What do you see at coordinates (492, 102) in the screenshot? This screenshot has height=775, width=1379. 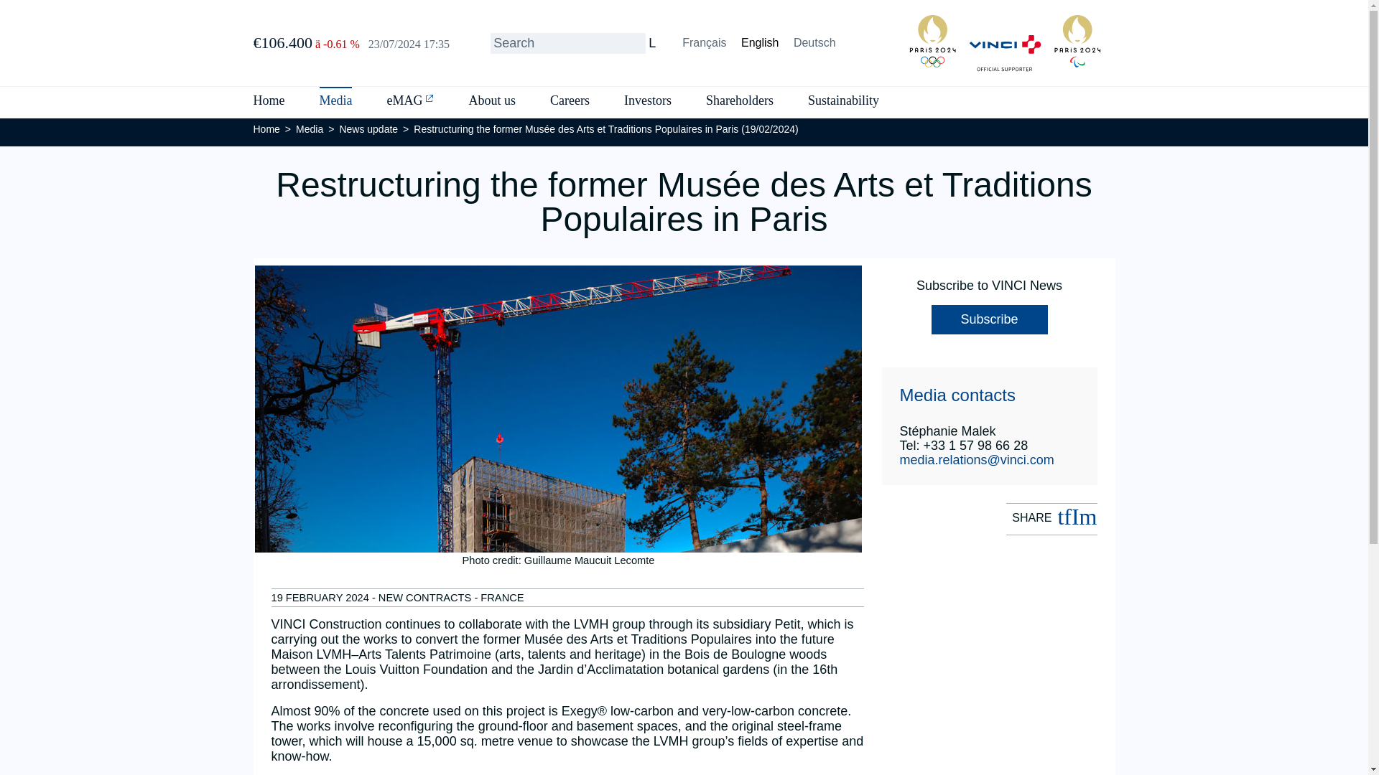 I see `About us` at bounding box center [492, 102].